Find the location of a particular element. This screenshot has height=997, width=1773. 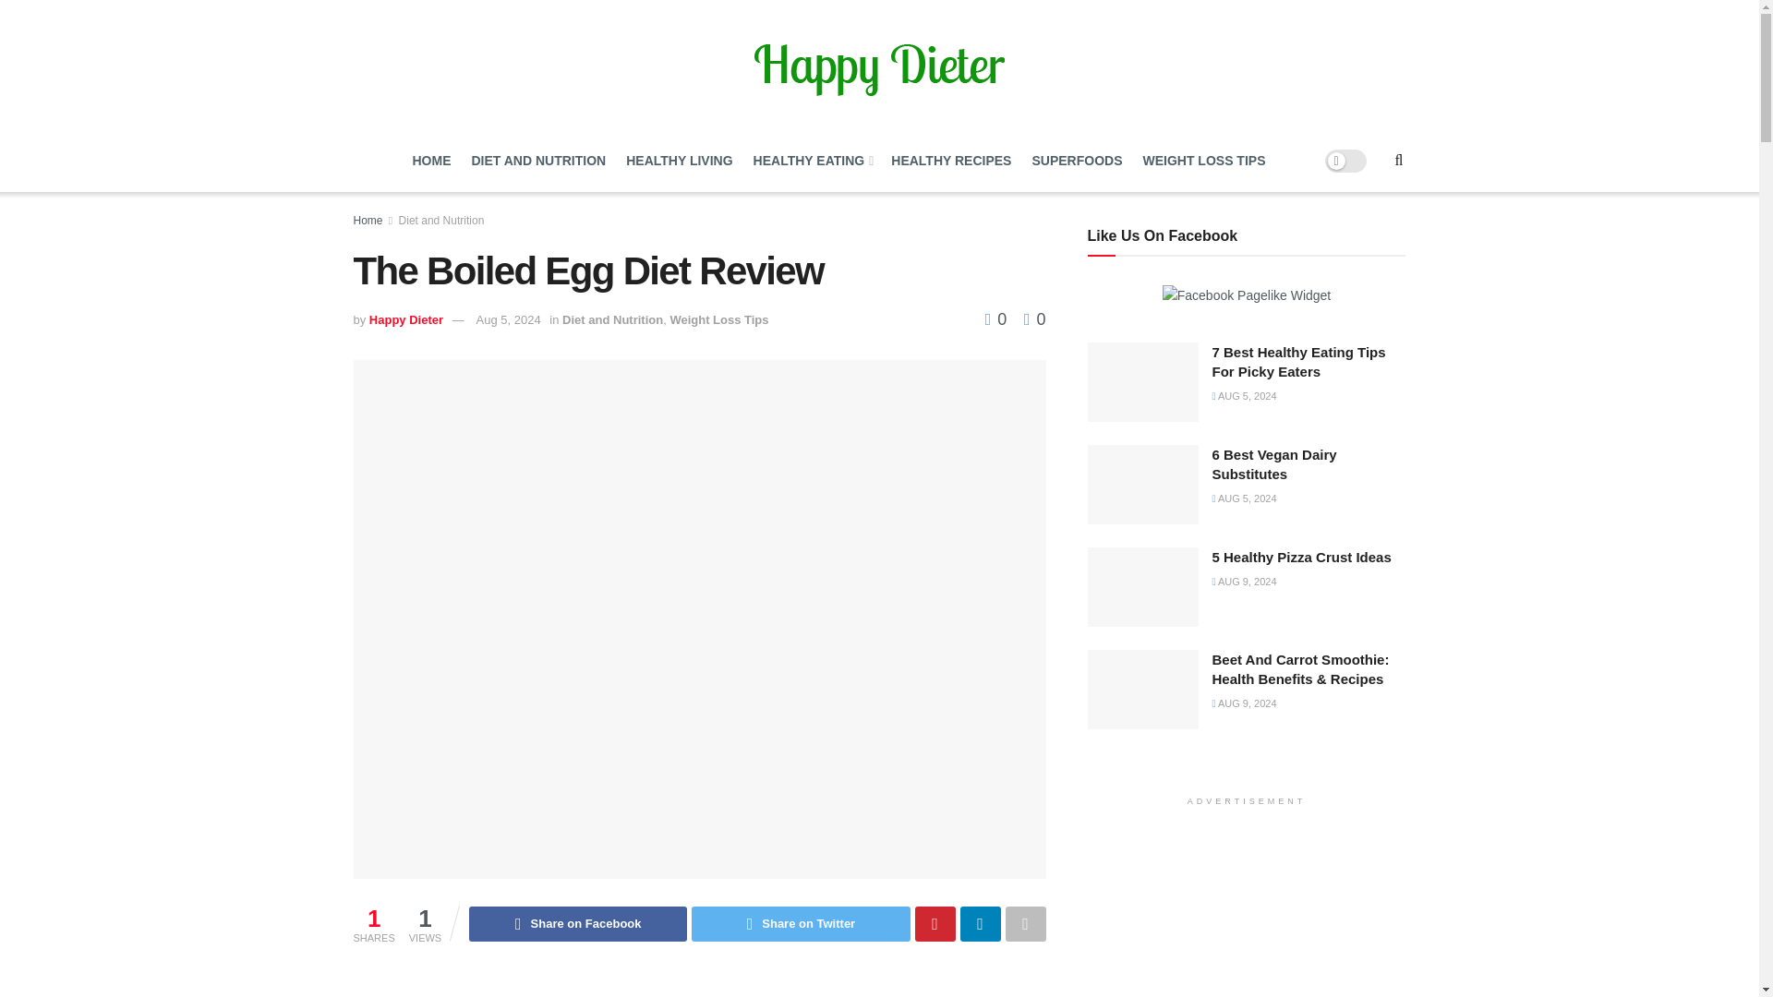

Home is located at coordinates (368, 221).